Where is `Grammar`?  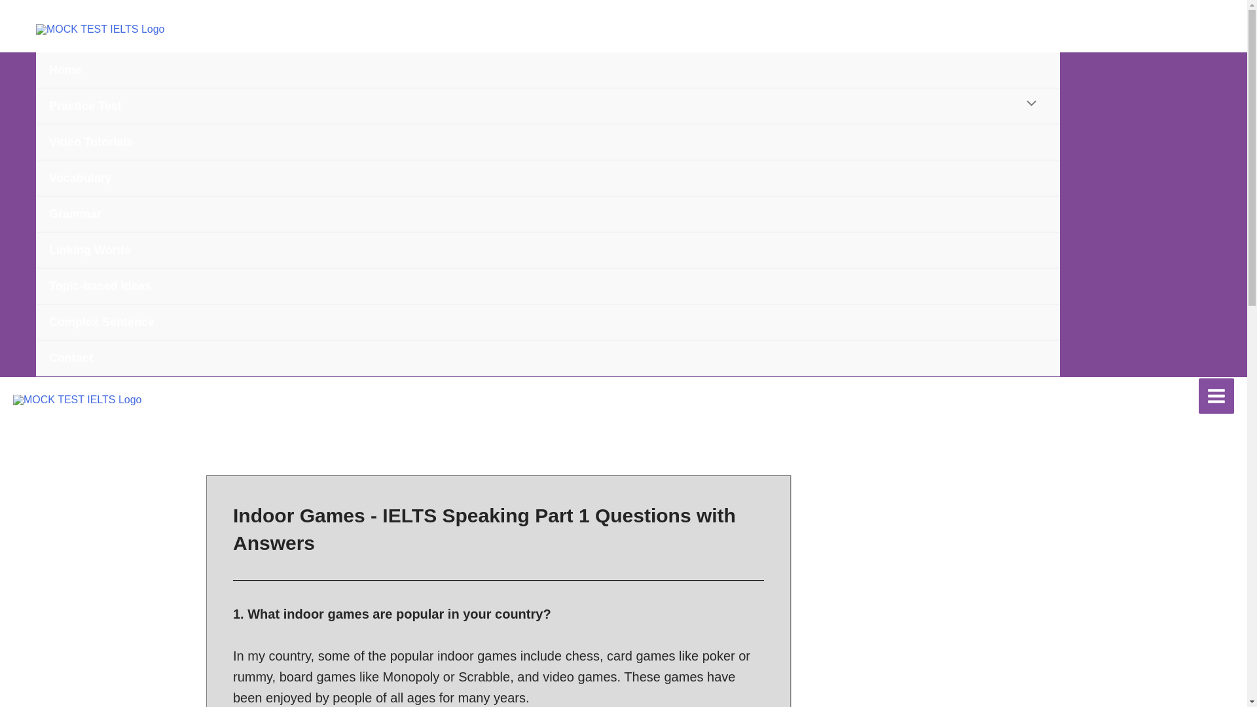
Grammar is located at coordinates (547, 215).